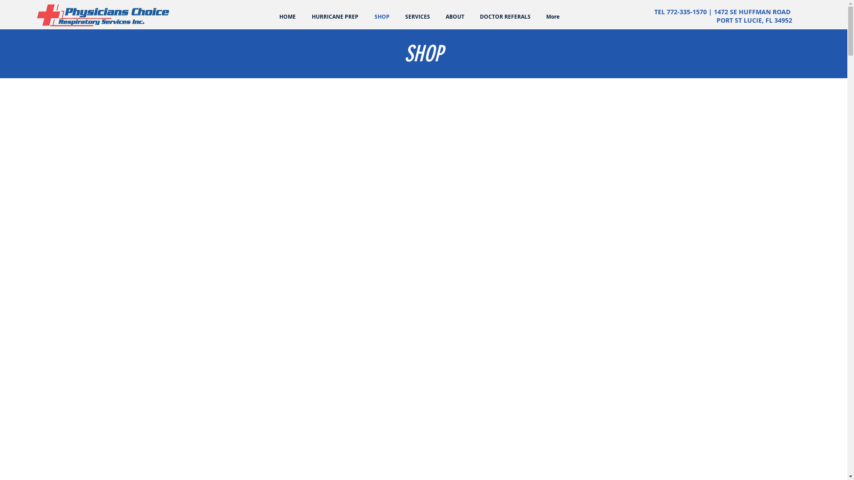 This screenshot has width=854, height=480. I want to click on Online Store, so click(815, 24).